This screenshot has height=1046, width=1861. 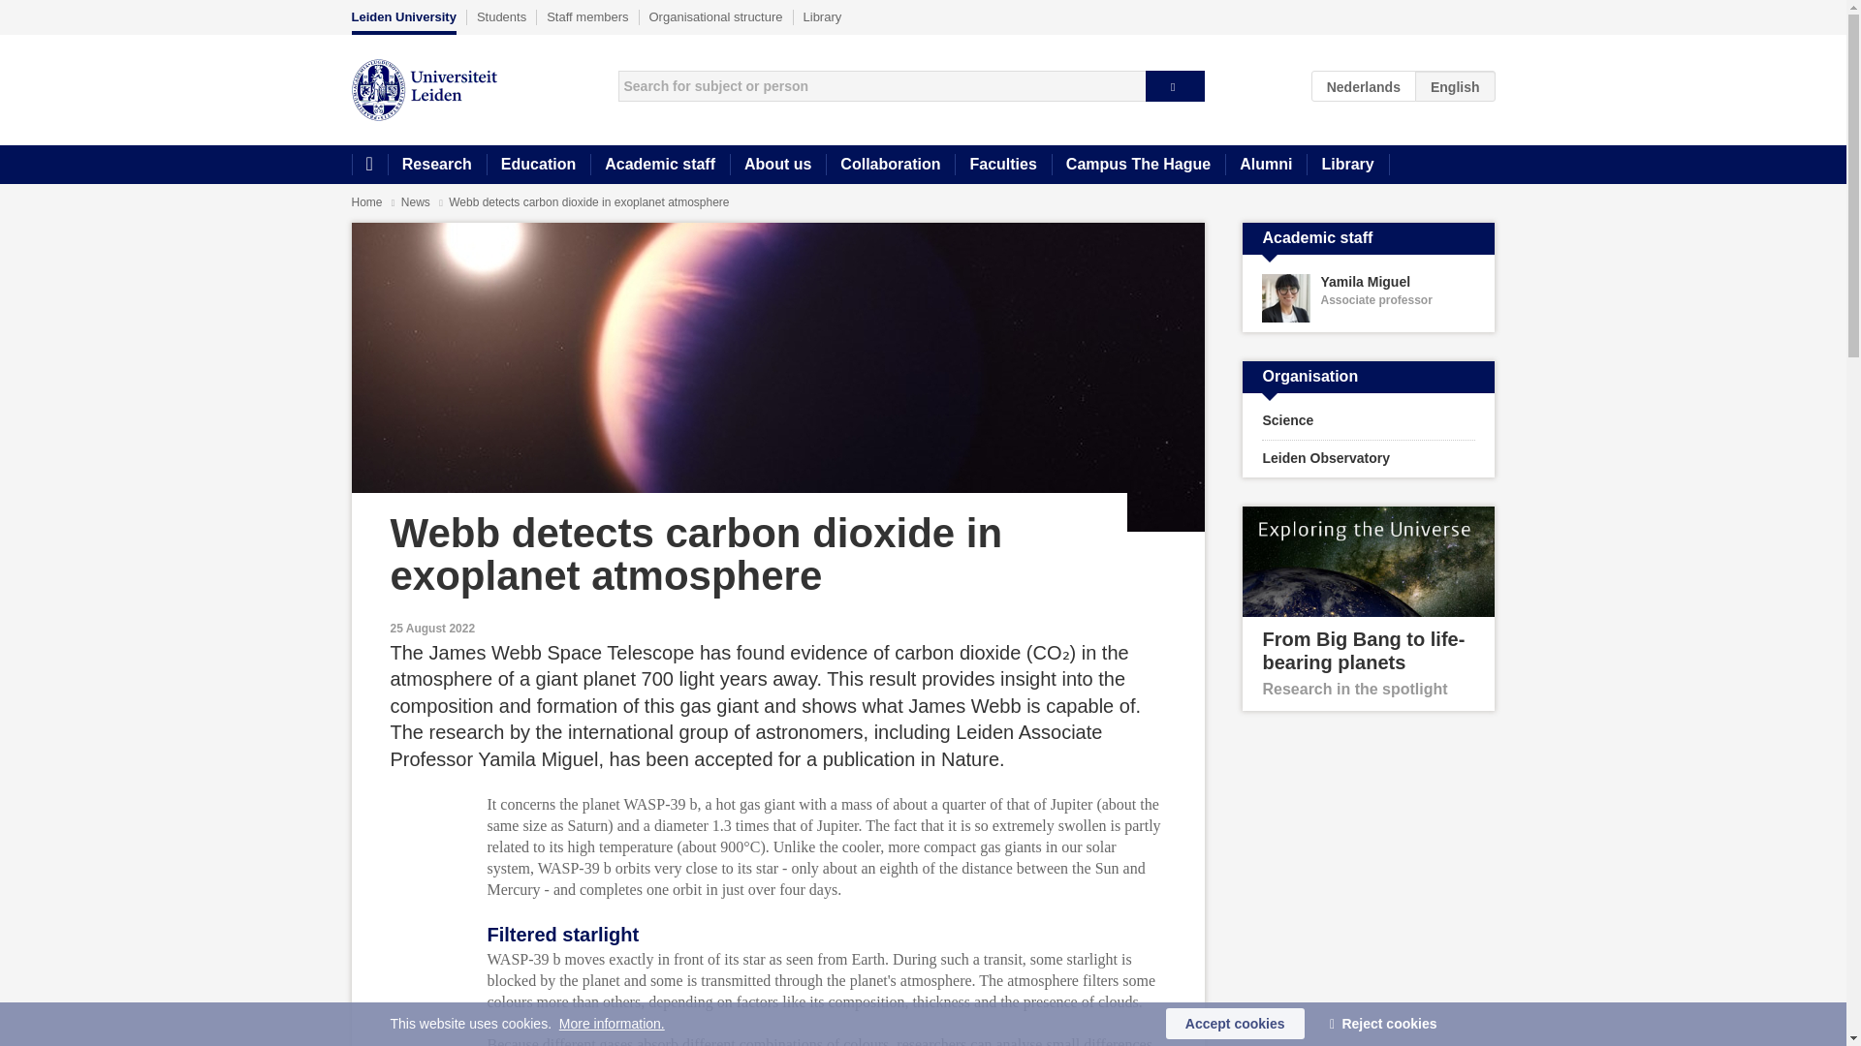 I want to click on News, so click(x=417, y=201).